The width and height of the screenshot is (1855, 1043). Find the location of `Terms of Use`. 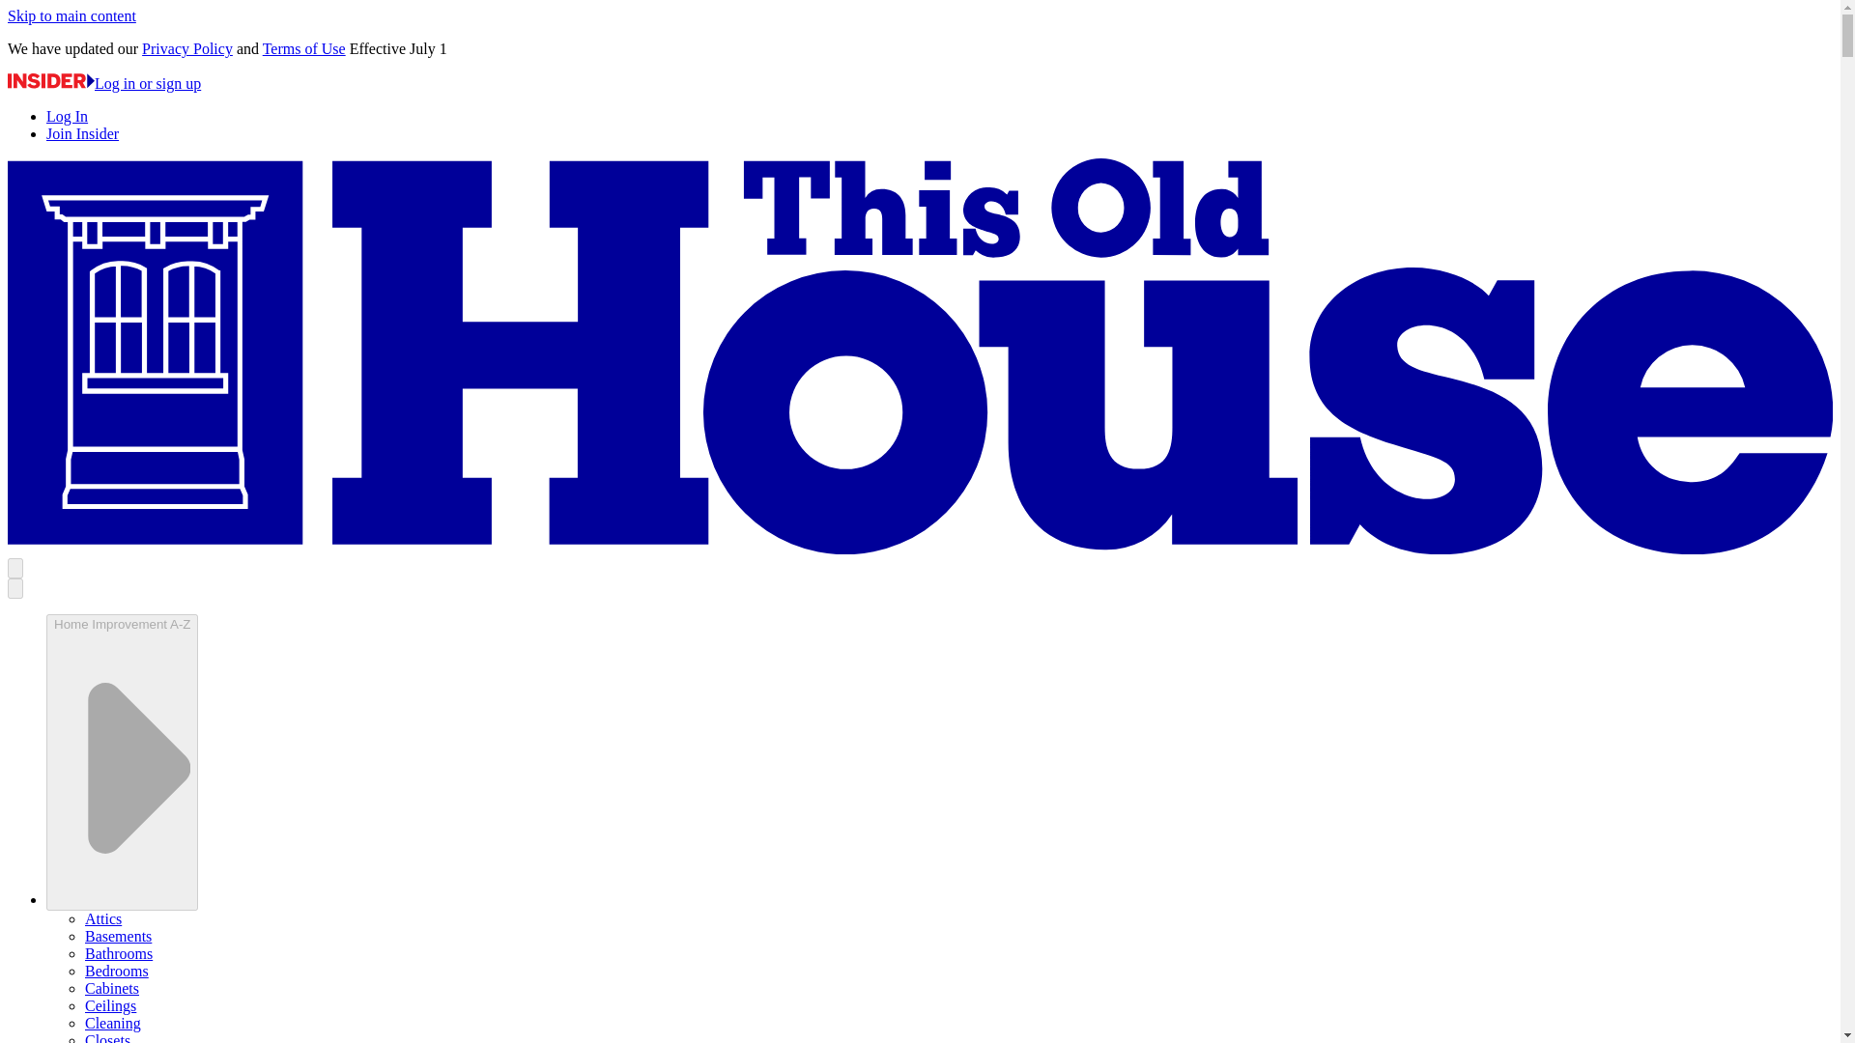

Terms of Use is located at coordinates (303, 48).